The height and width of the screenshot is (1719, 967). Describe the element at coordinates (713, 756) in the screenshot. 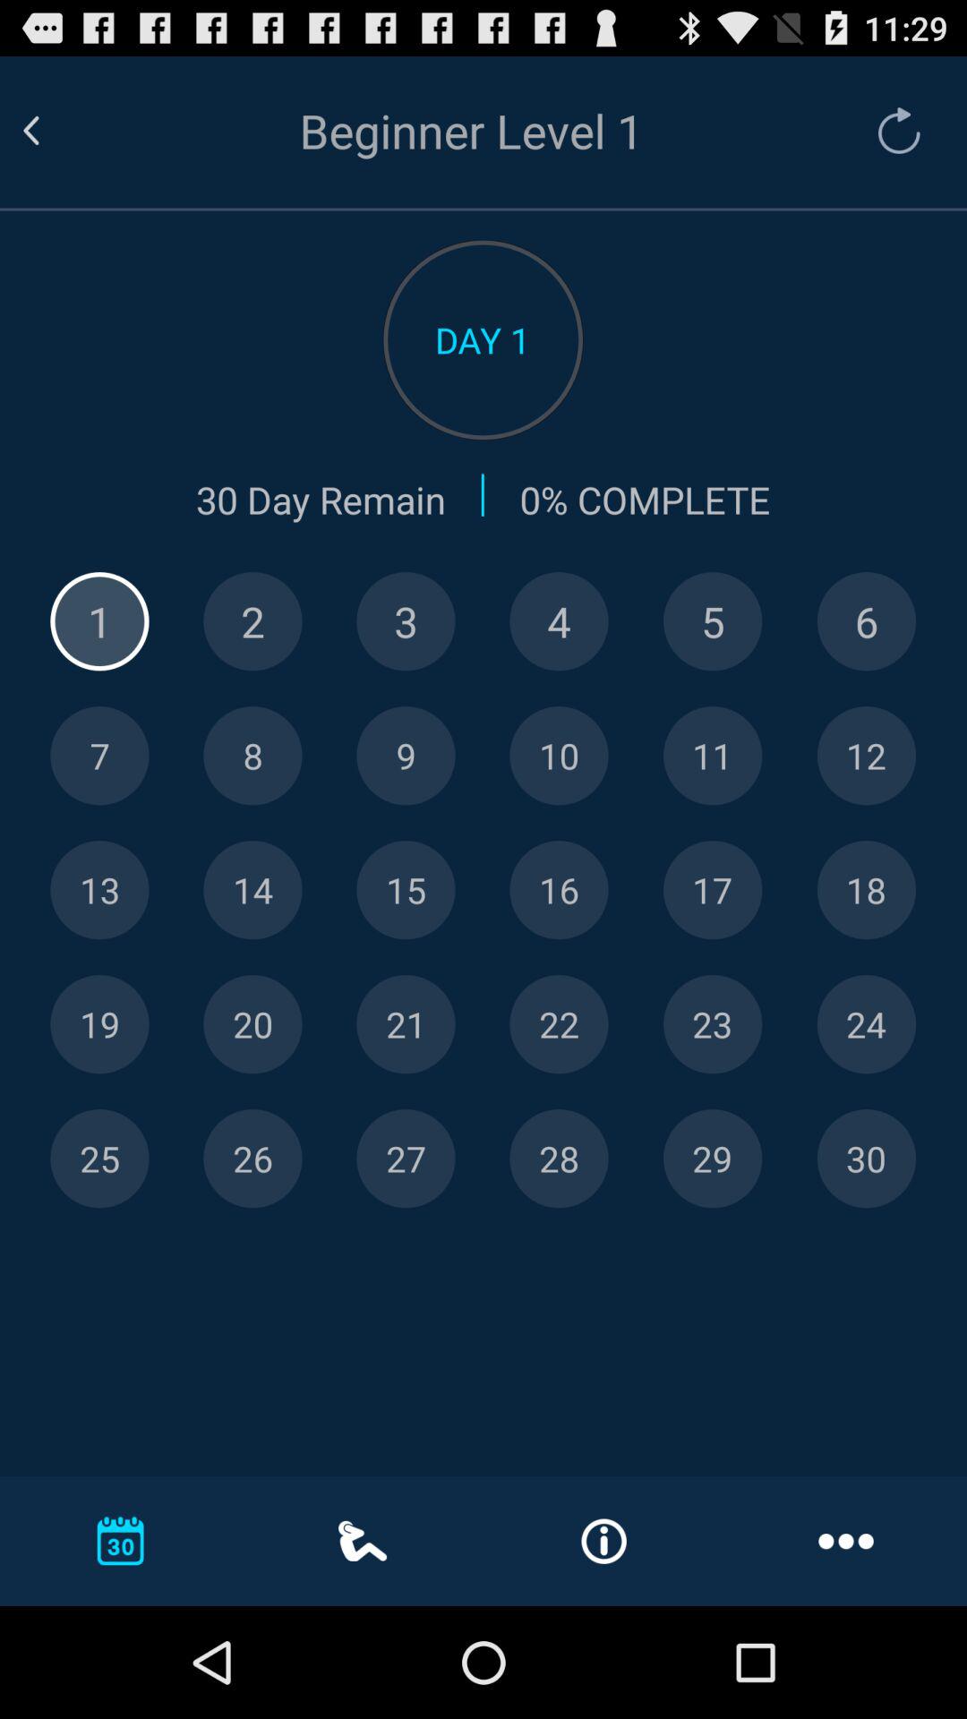

I see `day 11 button` at that location.